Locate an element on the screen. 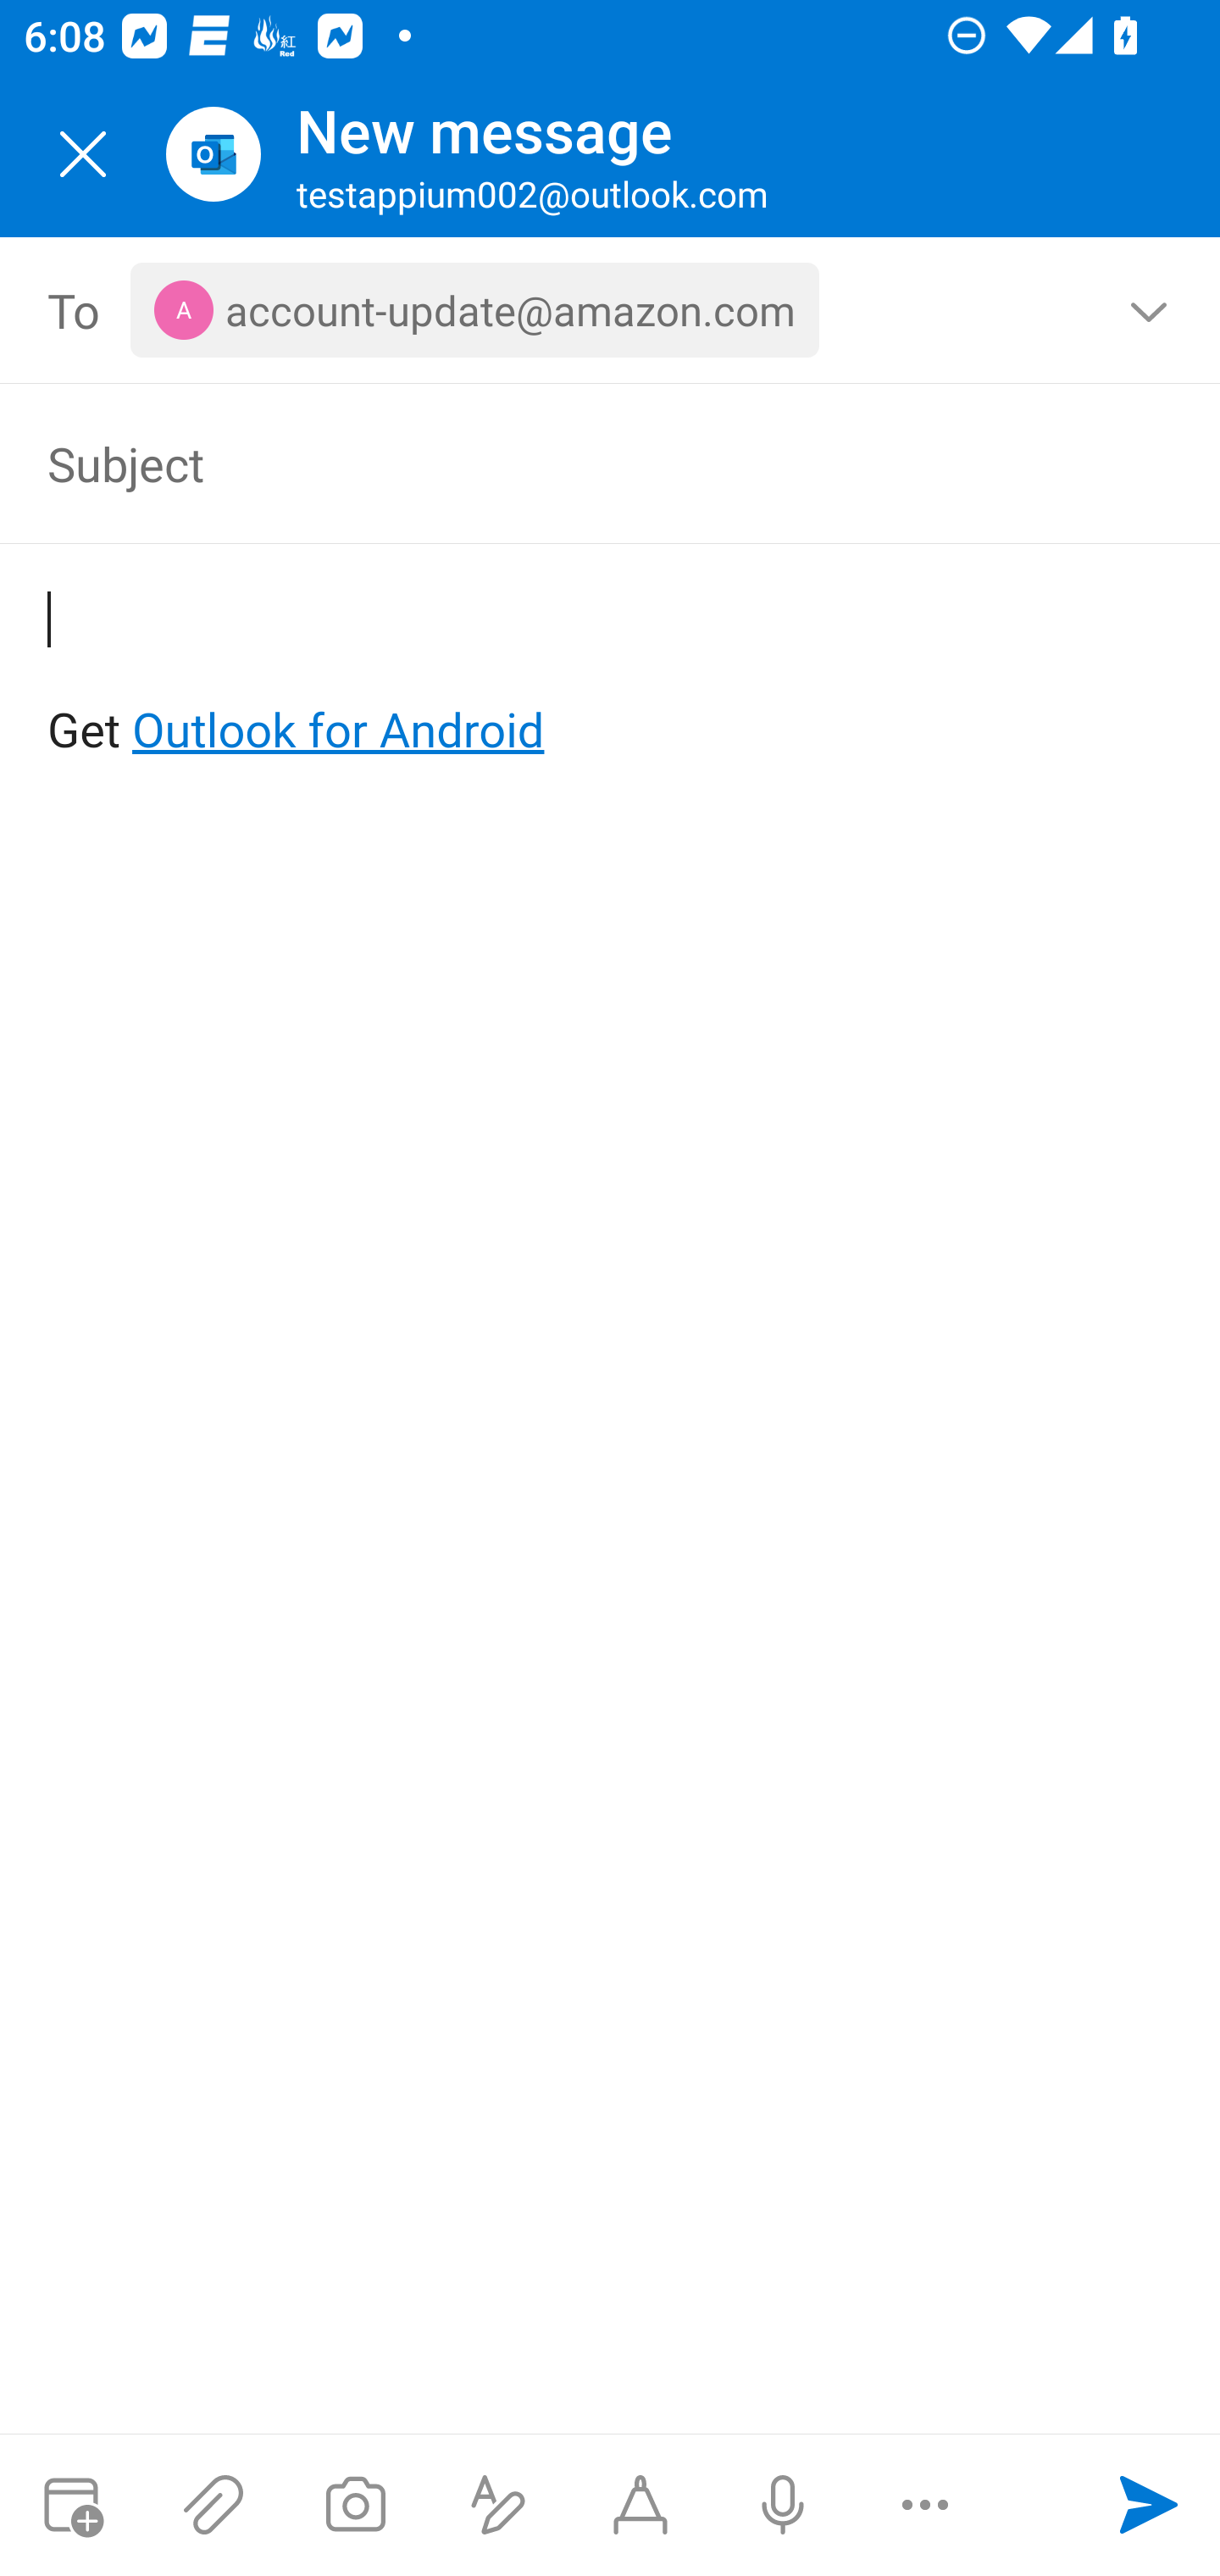  Close is located at coordinates (83, 154).